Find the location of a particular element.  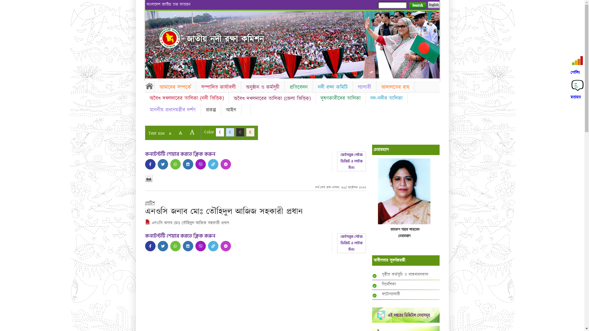

English is located at coordinates (433, 5).